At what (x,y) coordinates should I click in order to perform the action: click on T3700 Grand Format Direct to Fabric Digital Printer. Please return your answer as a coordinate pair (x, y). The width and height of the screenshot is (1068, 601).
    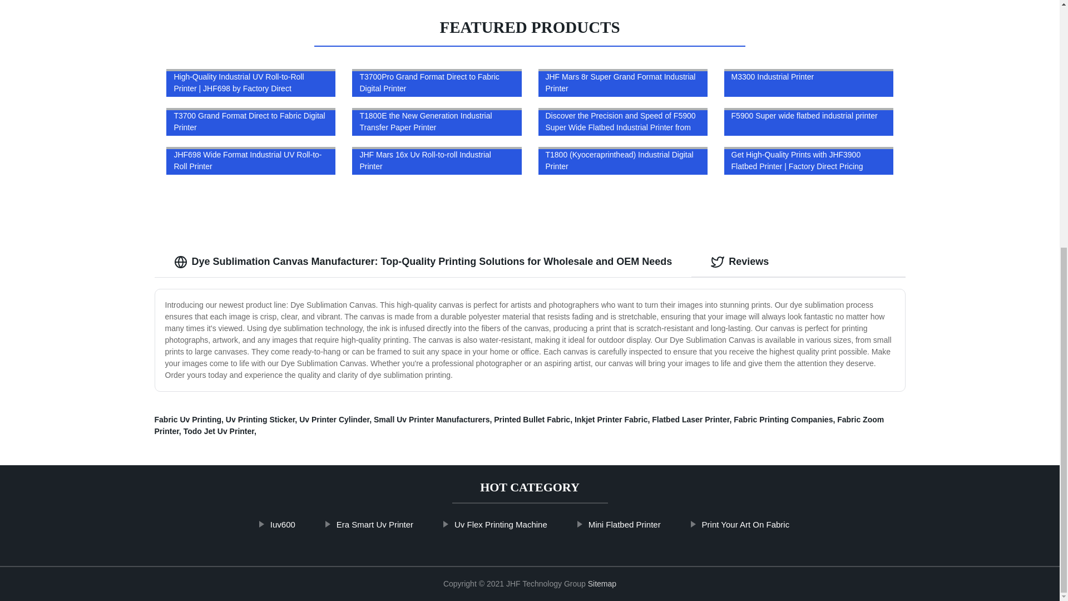
    Looking at the image, I should click on (251, 121).